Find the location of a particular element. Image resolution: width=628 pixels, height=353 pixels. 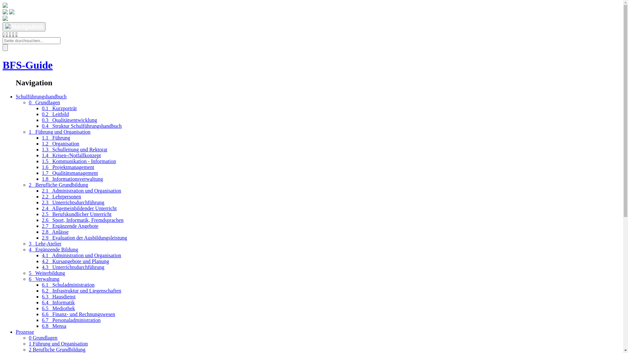

1.8   Informationsverwaltung is located at coordinates (73, 179).